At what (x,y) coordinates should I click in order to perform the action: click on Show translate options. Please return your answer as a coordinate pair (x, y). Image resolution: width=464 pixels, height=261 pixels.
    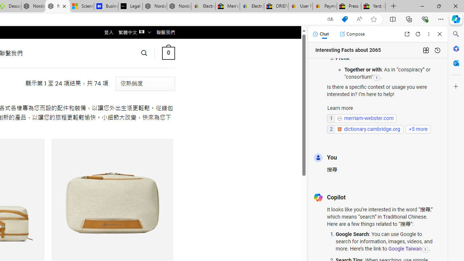
    Looking at the image, I should click on (330, 19).